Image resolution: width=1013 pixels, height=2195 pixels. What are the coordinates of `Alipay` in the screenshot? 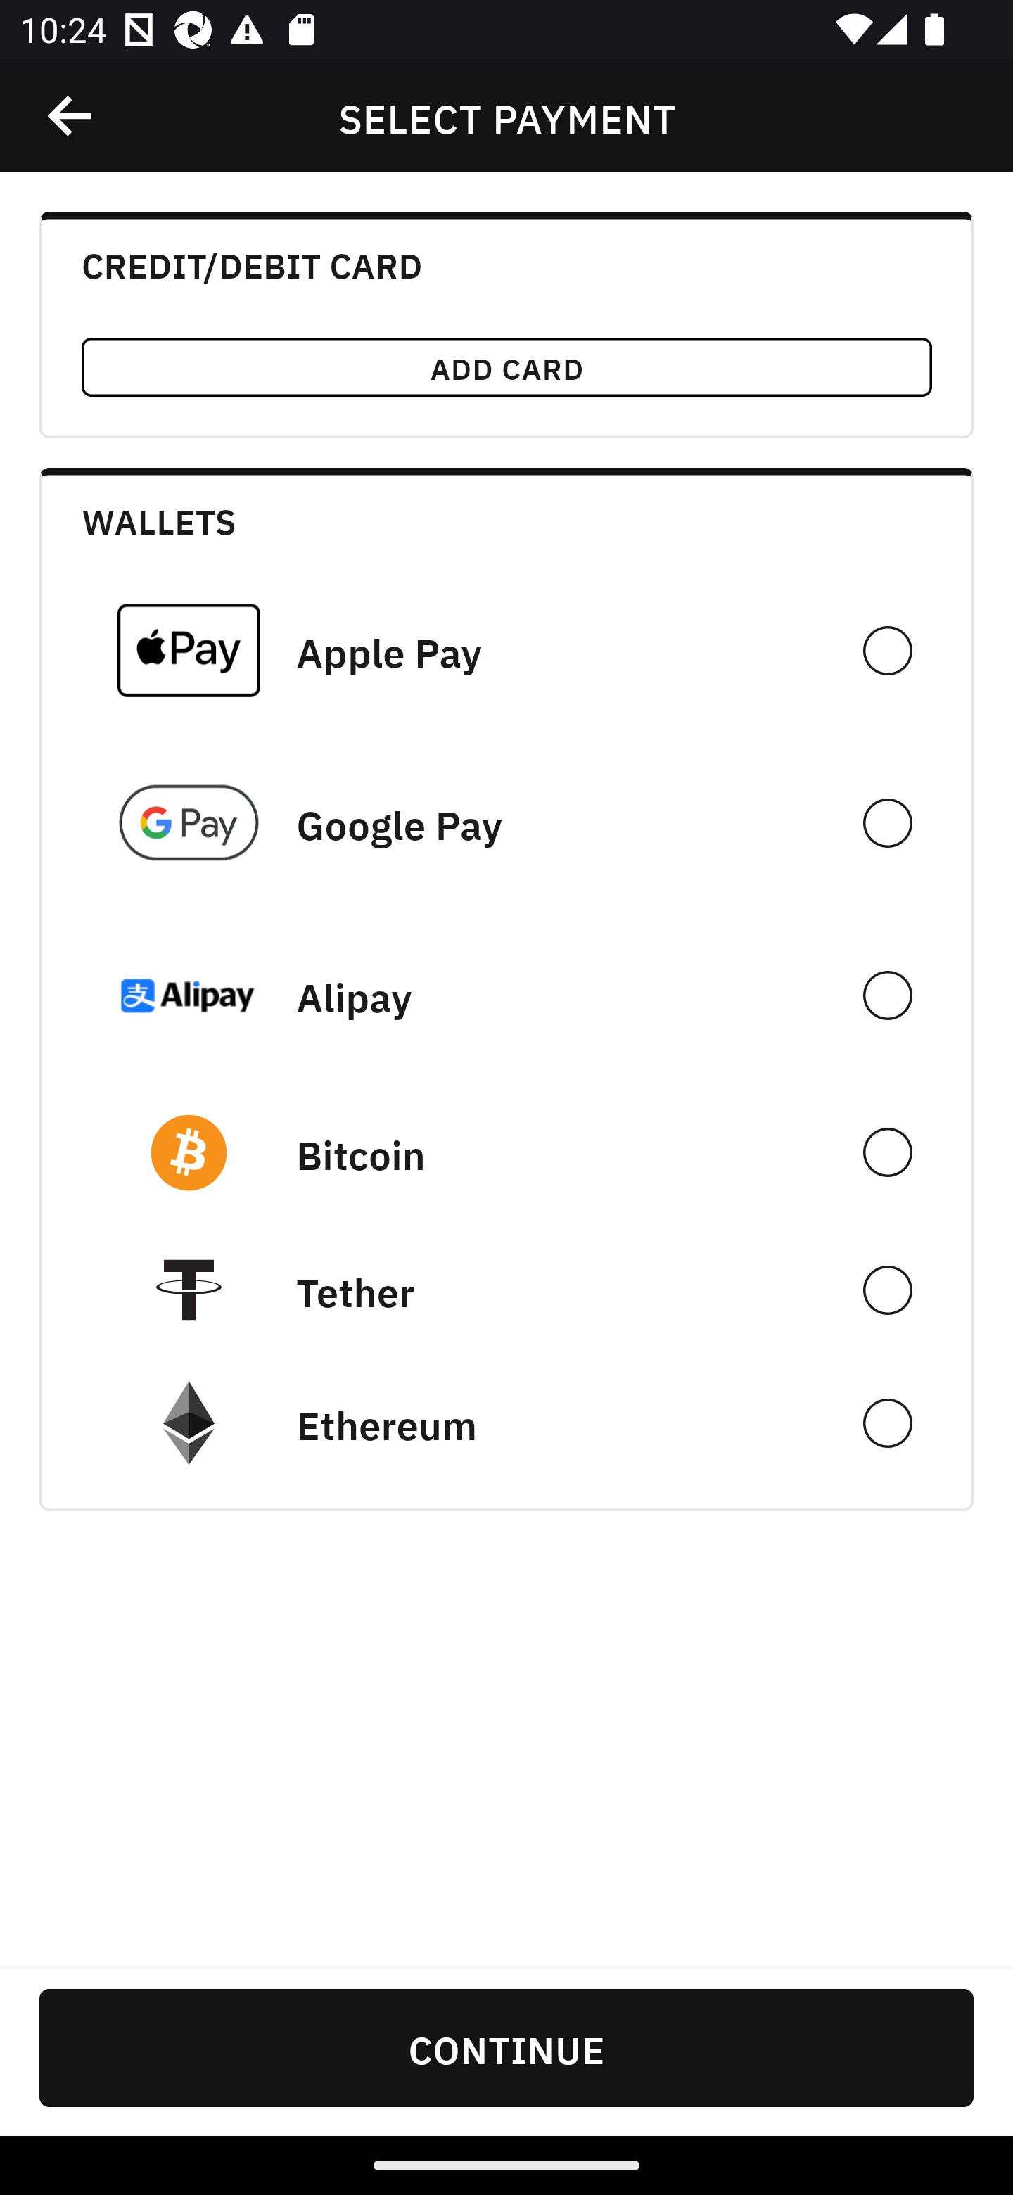 It's located at (507, 995).